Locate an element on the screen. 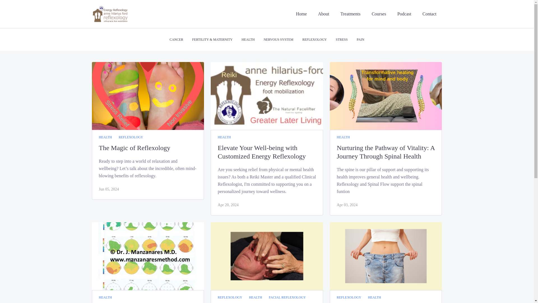  HEALTH is located at coordinates (374, 297).